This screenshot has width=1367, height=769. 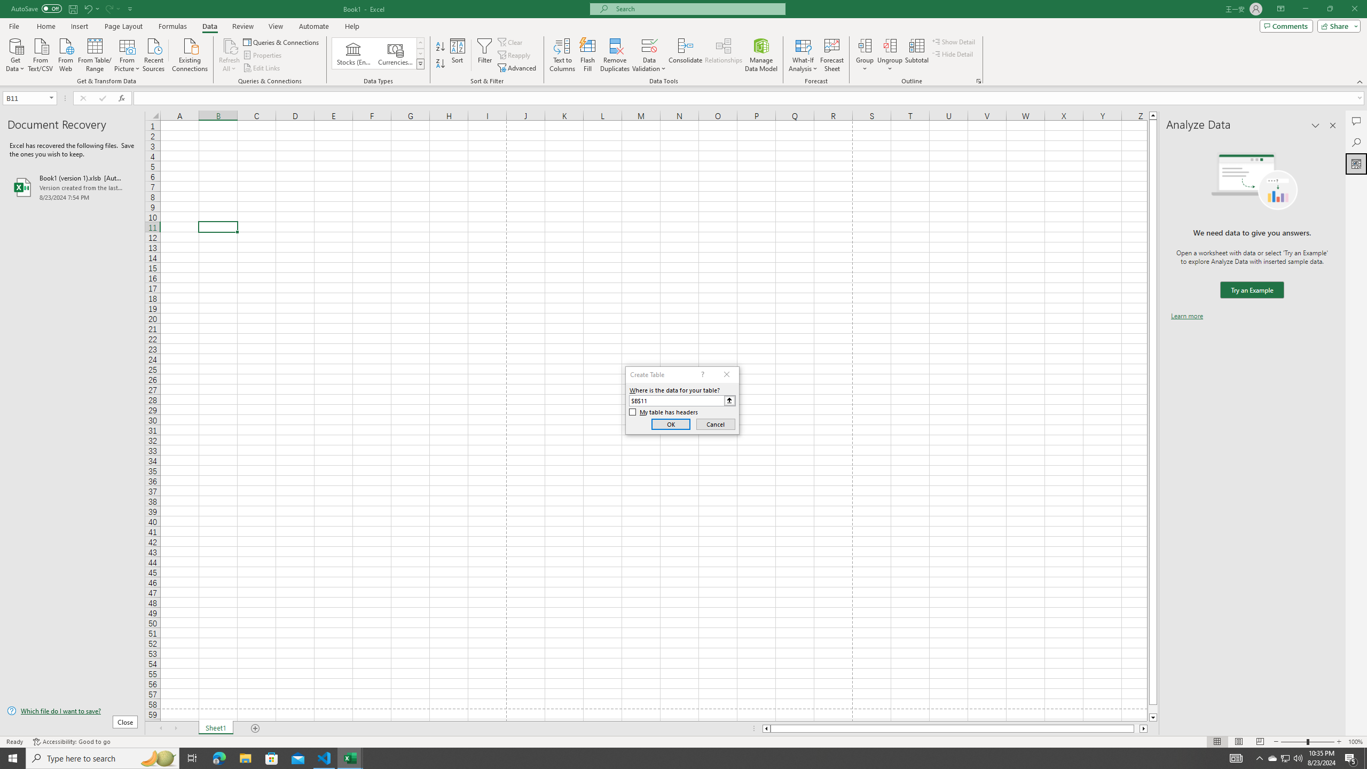 I want to click on Which file do I want to save?, so click(x=72, y=711).